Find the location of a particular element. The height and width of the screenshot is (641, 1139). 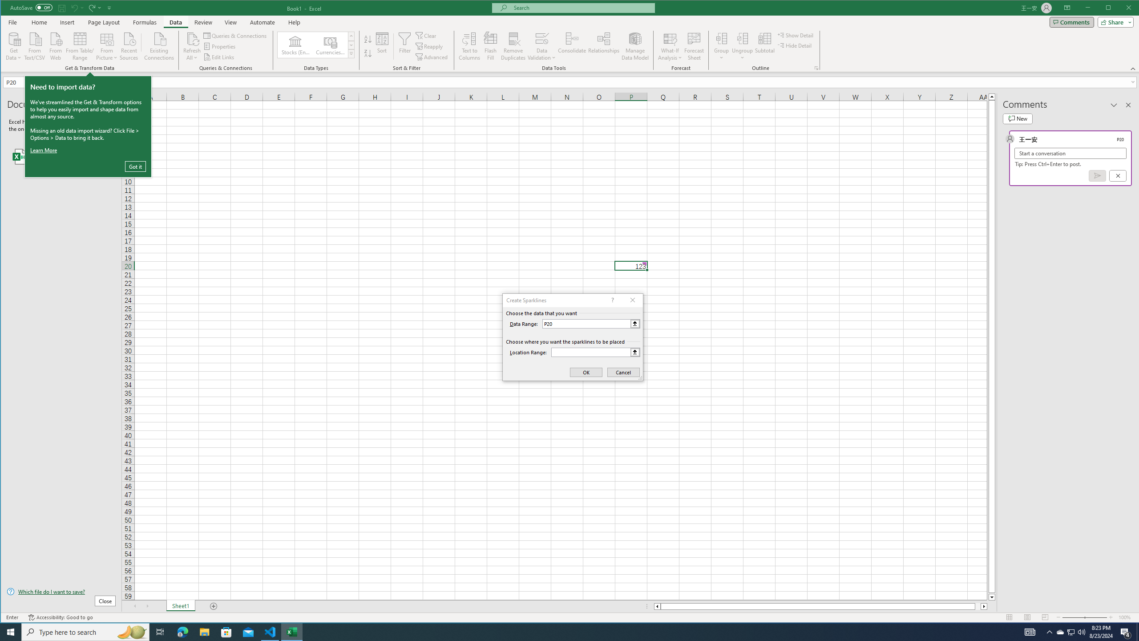

Name Box is located at coordinates (21, 82).